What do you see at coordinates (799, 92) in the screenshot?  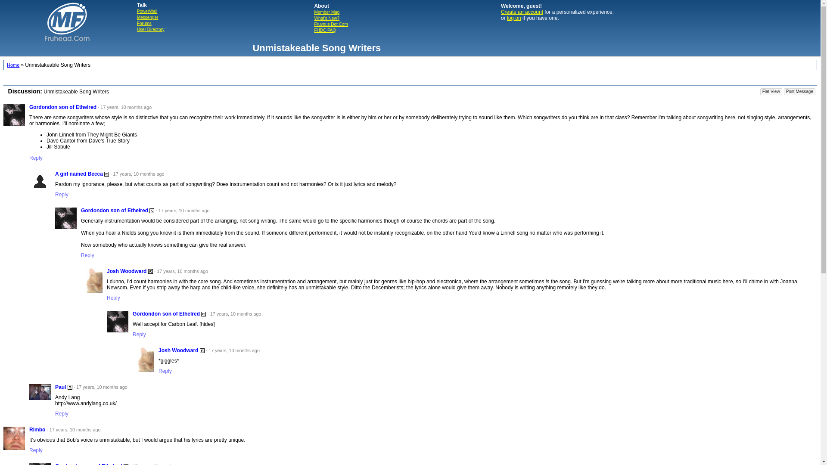 I see `Post Message` at bounding box center [799, 92].